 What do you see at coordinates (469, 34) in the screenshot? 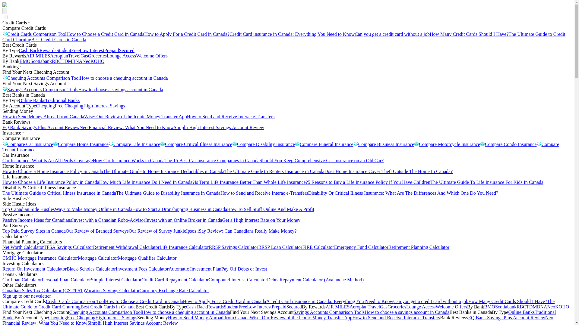
I see `How Many Credit Cards Should I Have?` at bounding box center [469, 34].